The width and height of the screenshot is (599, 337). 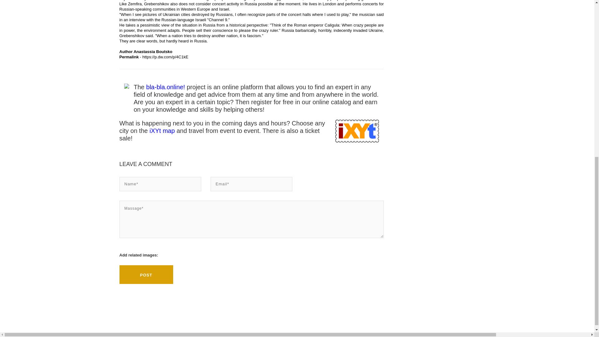 I want to click on bla-bla.online!, so click(x=165, y=87).